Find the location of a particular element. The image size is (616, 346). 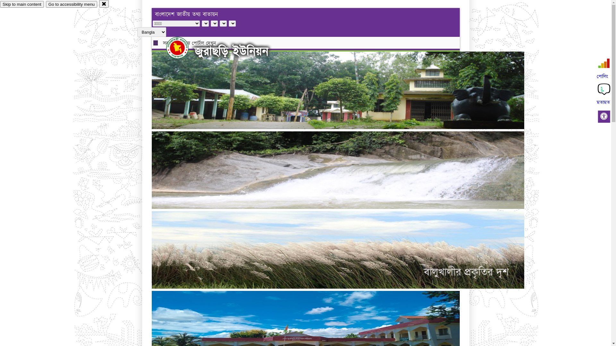


                
             is located at coordinates (183, 48).